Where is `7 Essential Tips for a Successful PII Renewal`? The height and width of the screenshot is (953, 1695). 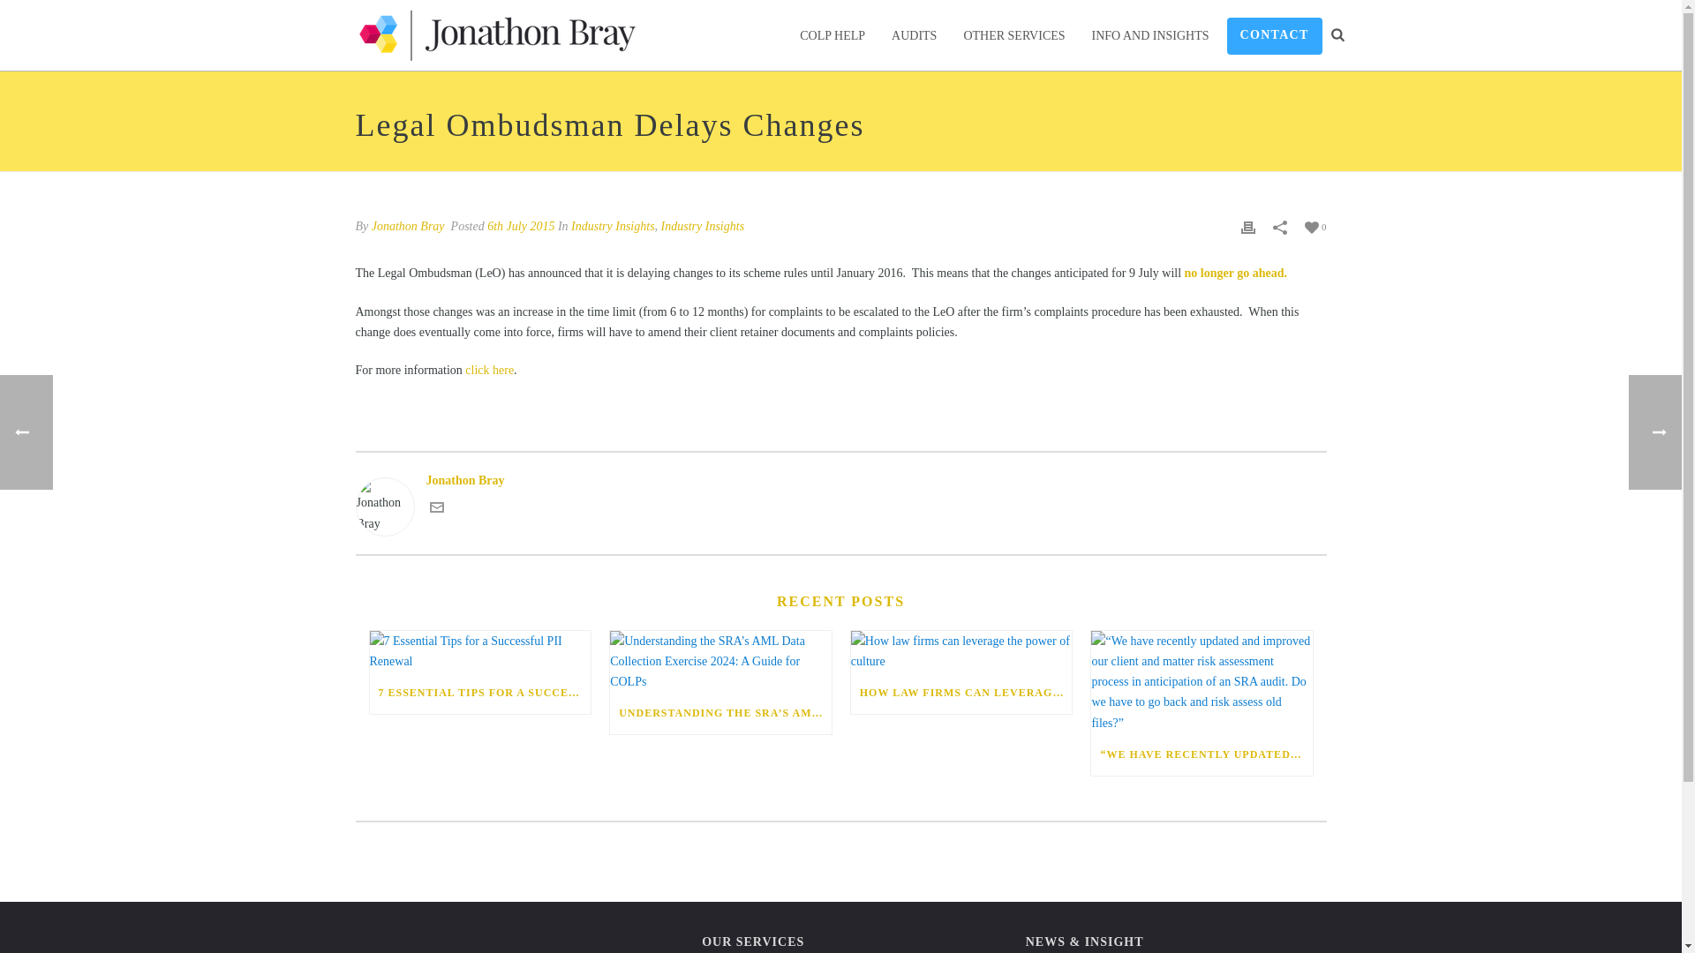
7 Essential Tips for a Successful PII Renewal is located at coordinates (479, 651).